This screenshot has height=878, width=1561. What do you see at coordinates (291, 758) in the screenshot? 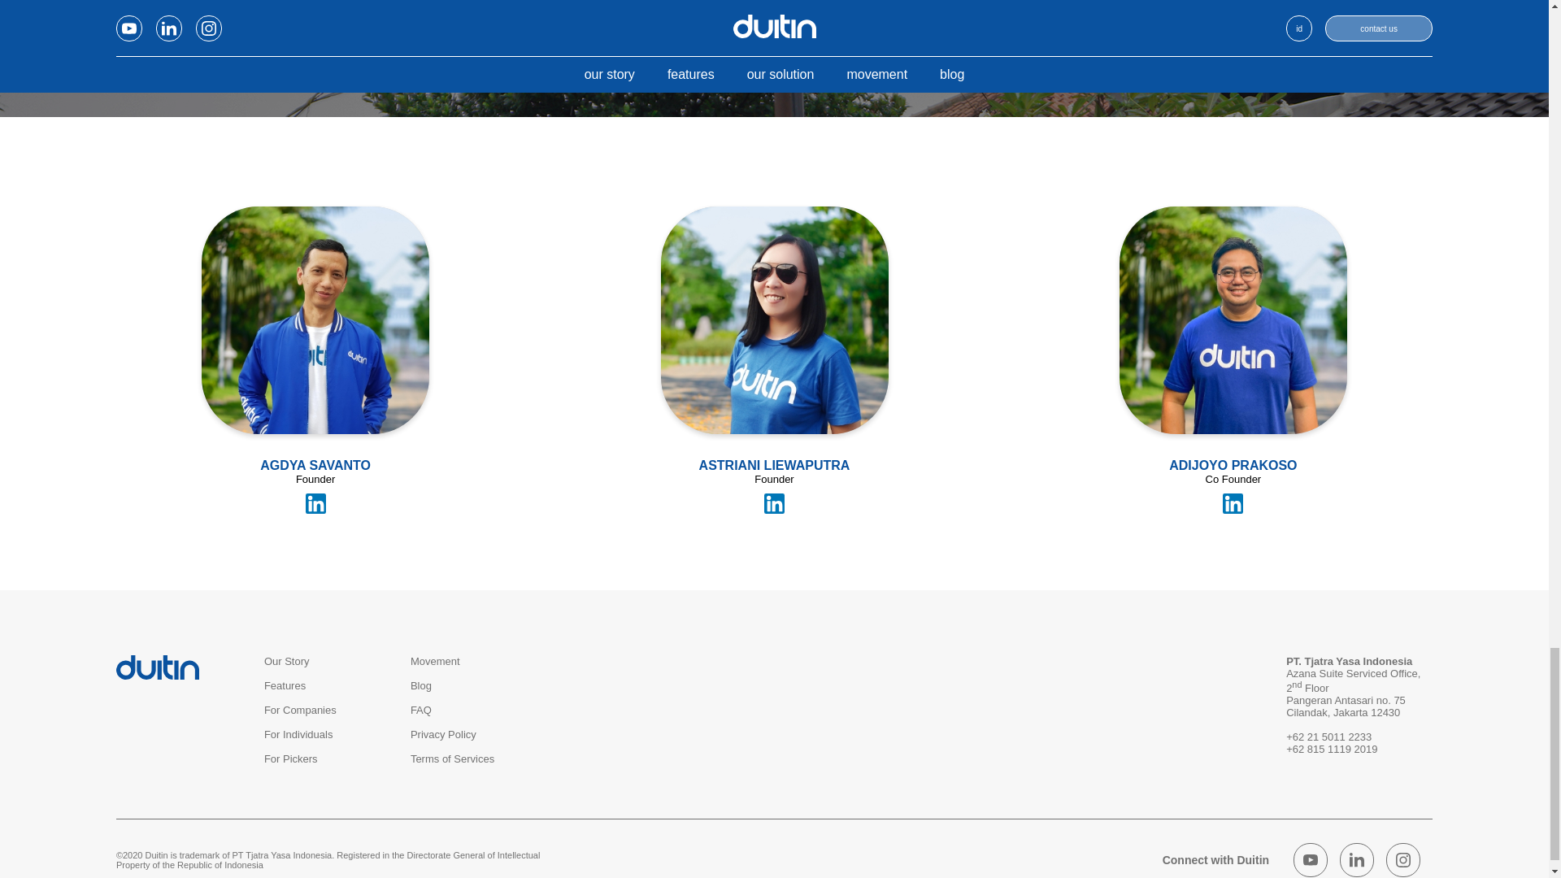
I see `For Pickers` at bounding box center [291, 758].